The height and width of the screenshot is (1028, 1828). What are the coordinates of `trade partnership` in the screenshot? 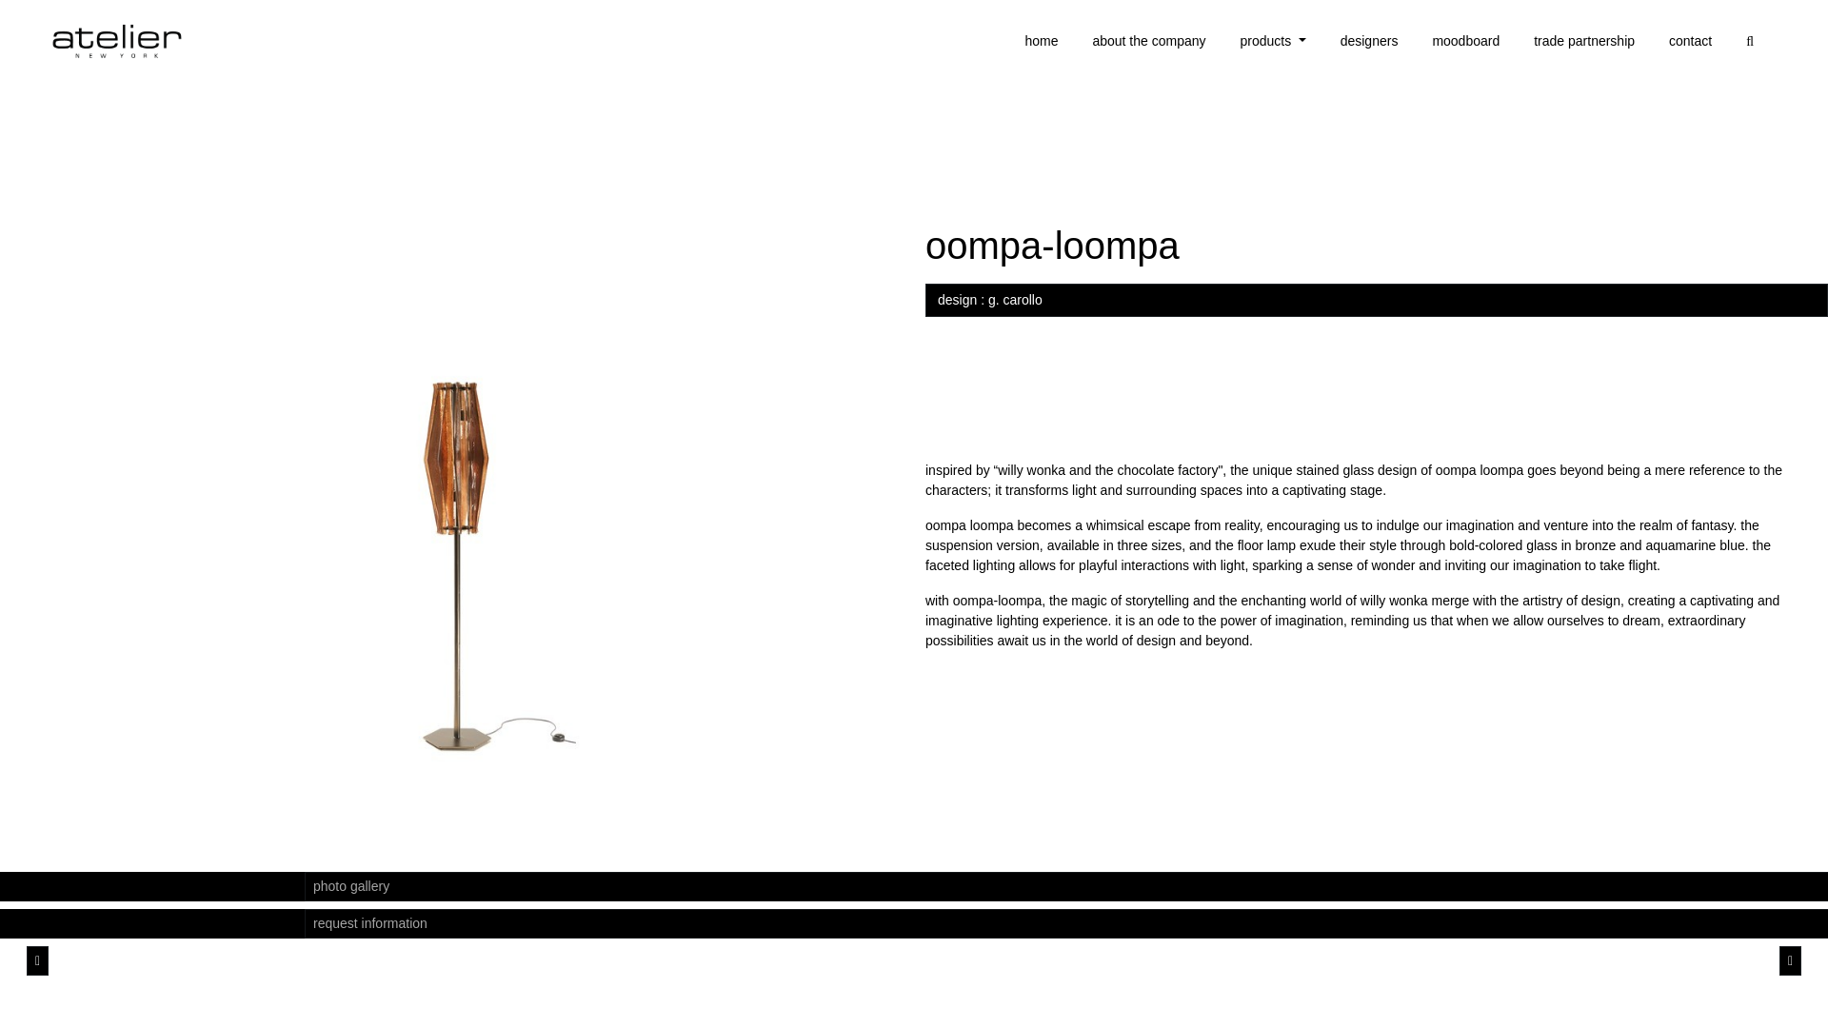 It's located at (1584, 42).